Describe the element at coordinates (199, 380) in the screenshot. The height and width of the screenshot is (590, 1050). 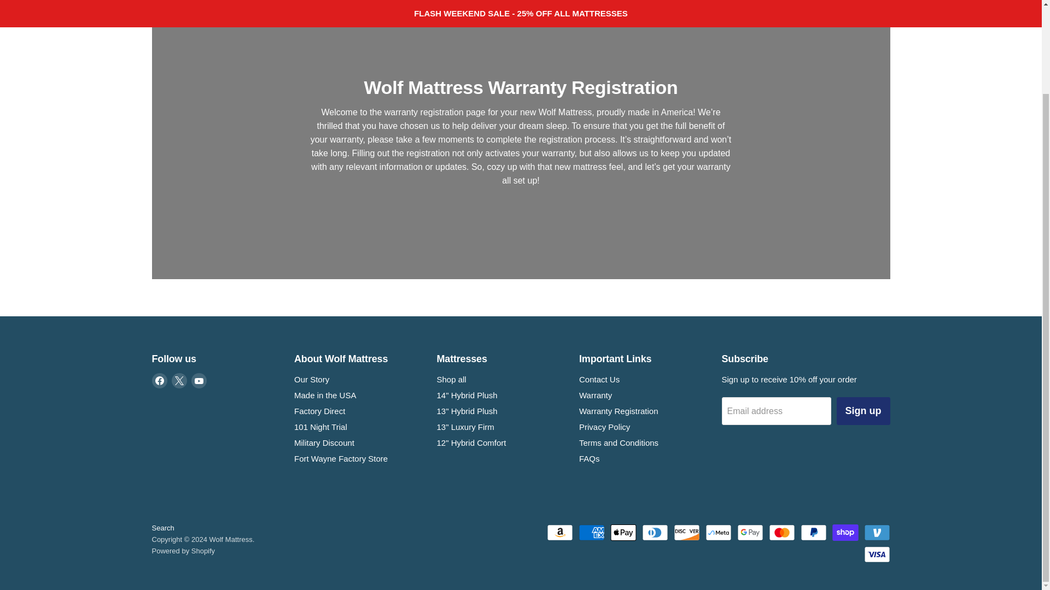
I see `YouTube` at that location.